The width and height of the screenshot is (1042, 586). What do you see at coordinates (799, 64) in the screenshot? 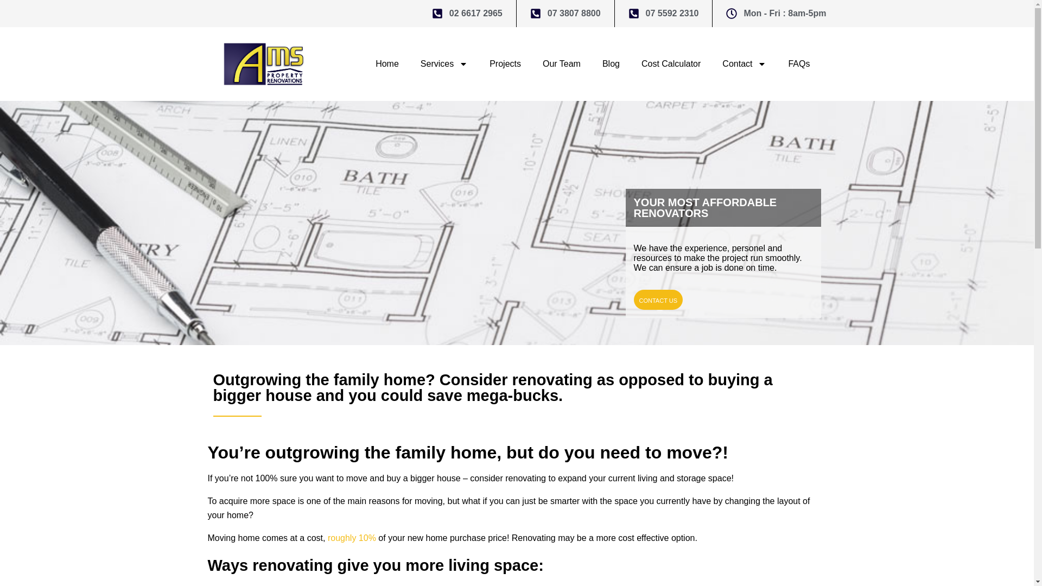
I see `FAQs` at bounding box center [799, 64].